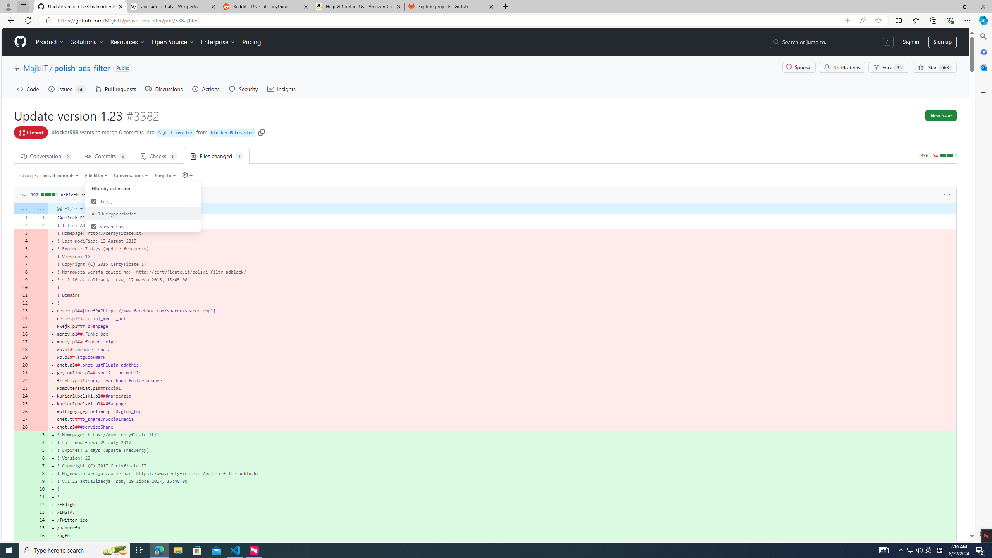 Image resolution: width=992 pixels, height=558 pixels. What do you see at coordinates (82, 67) in the screenshot?
I see `polish-ads-filter` at bounding box center [82, 67].